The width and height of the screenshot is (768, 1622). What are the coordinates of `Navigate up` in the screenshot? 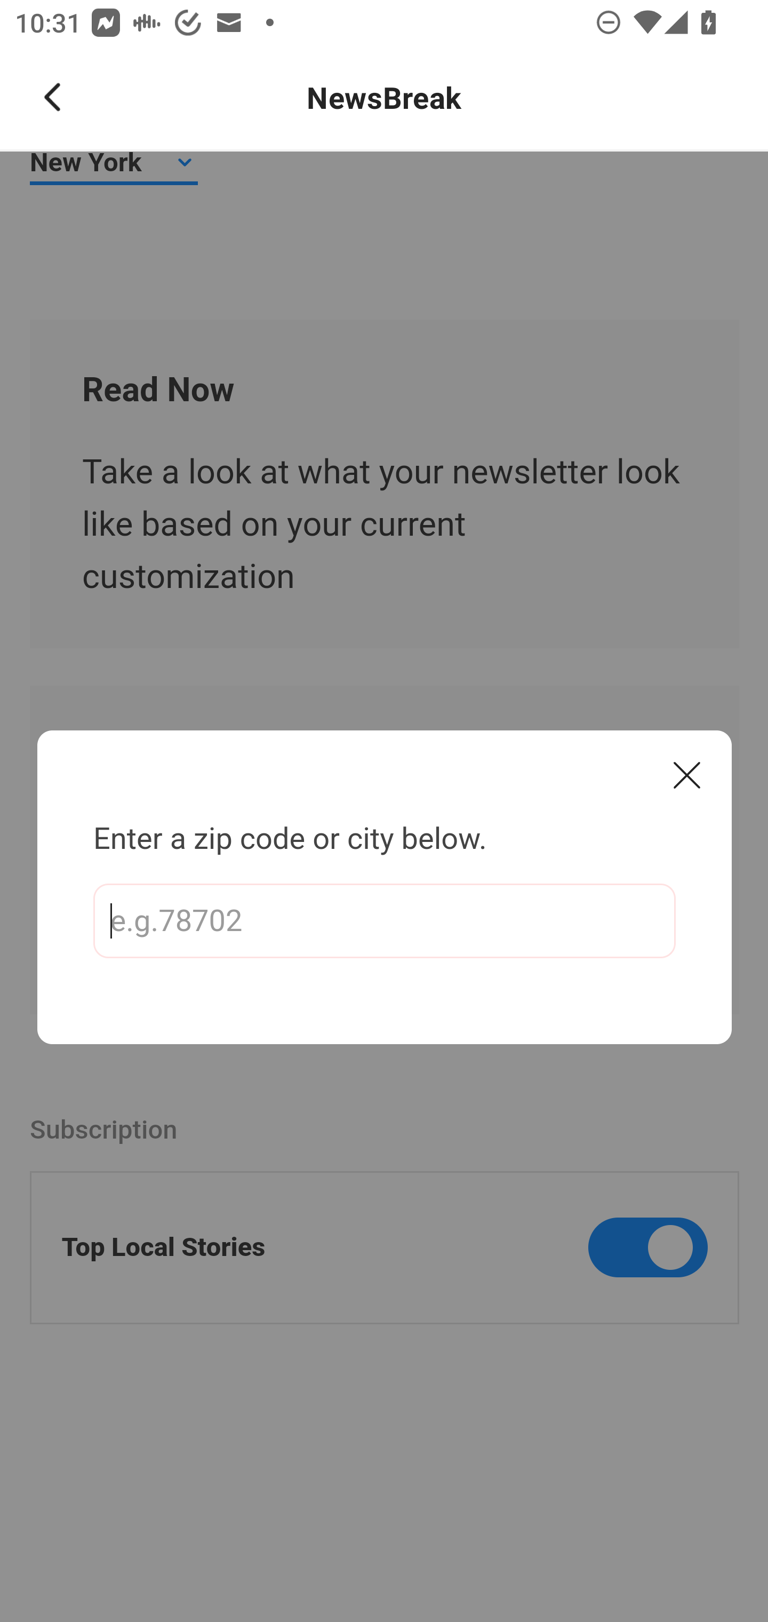 It's located at (52, 97).